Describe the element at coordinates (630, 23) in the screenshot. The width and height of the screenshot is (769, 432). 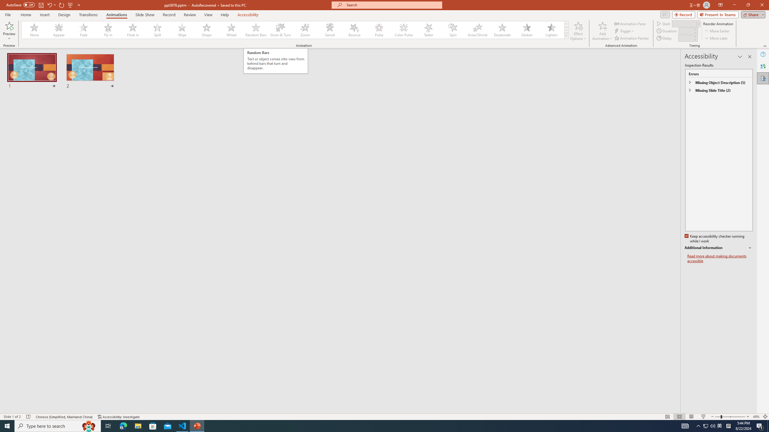
I see `Animation Pane` at that location.